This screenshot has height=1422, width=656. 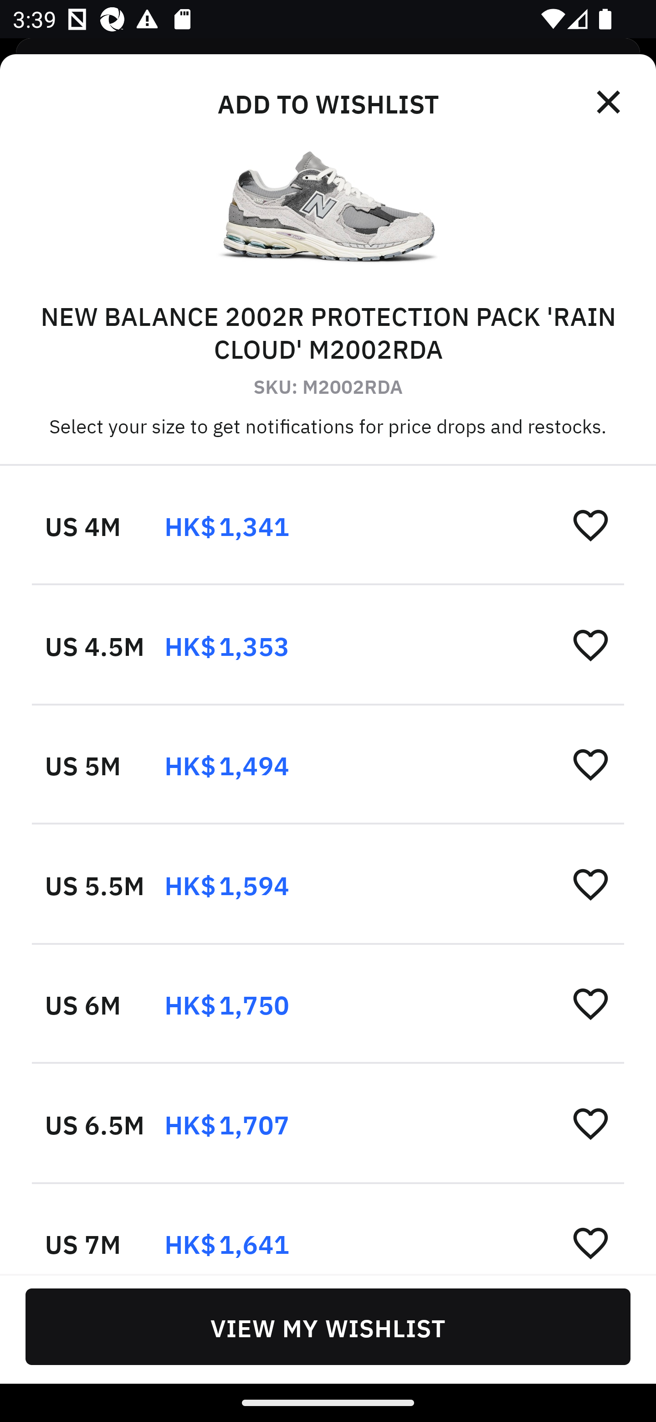 I want to click on 󰋕, so click(x=590, y=1123).